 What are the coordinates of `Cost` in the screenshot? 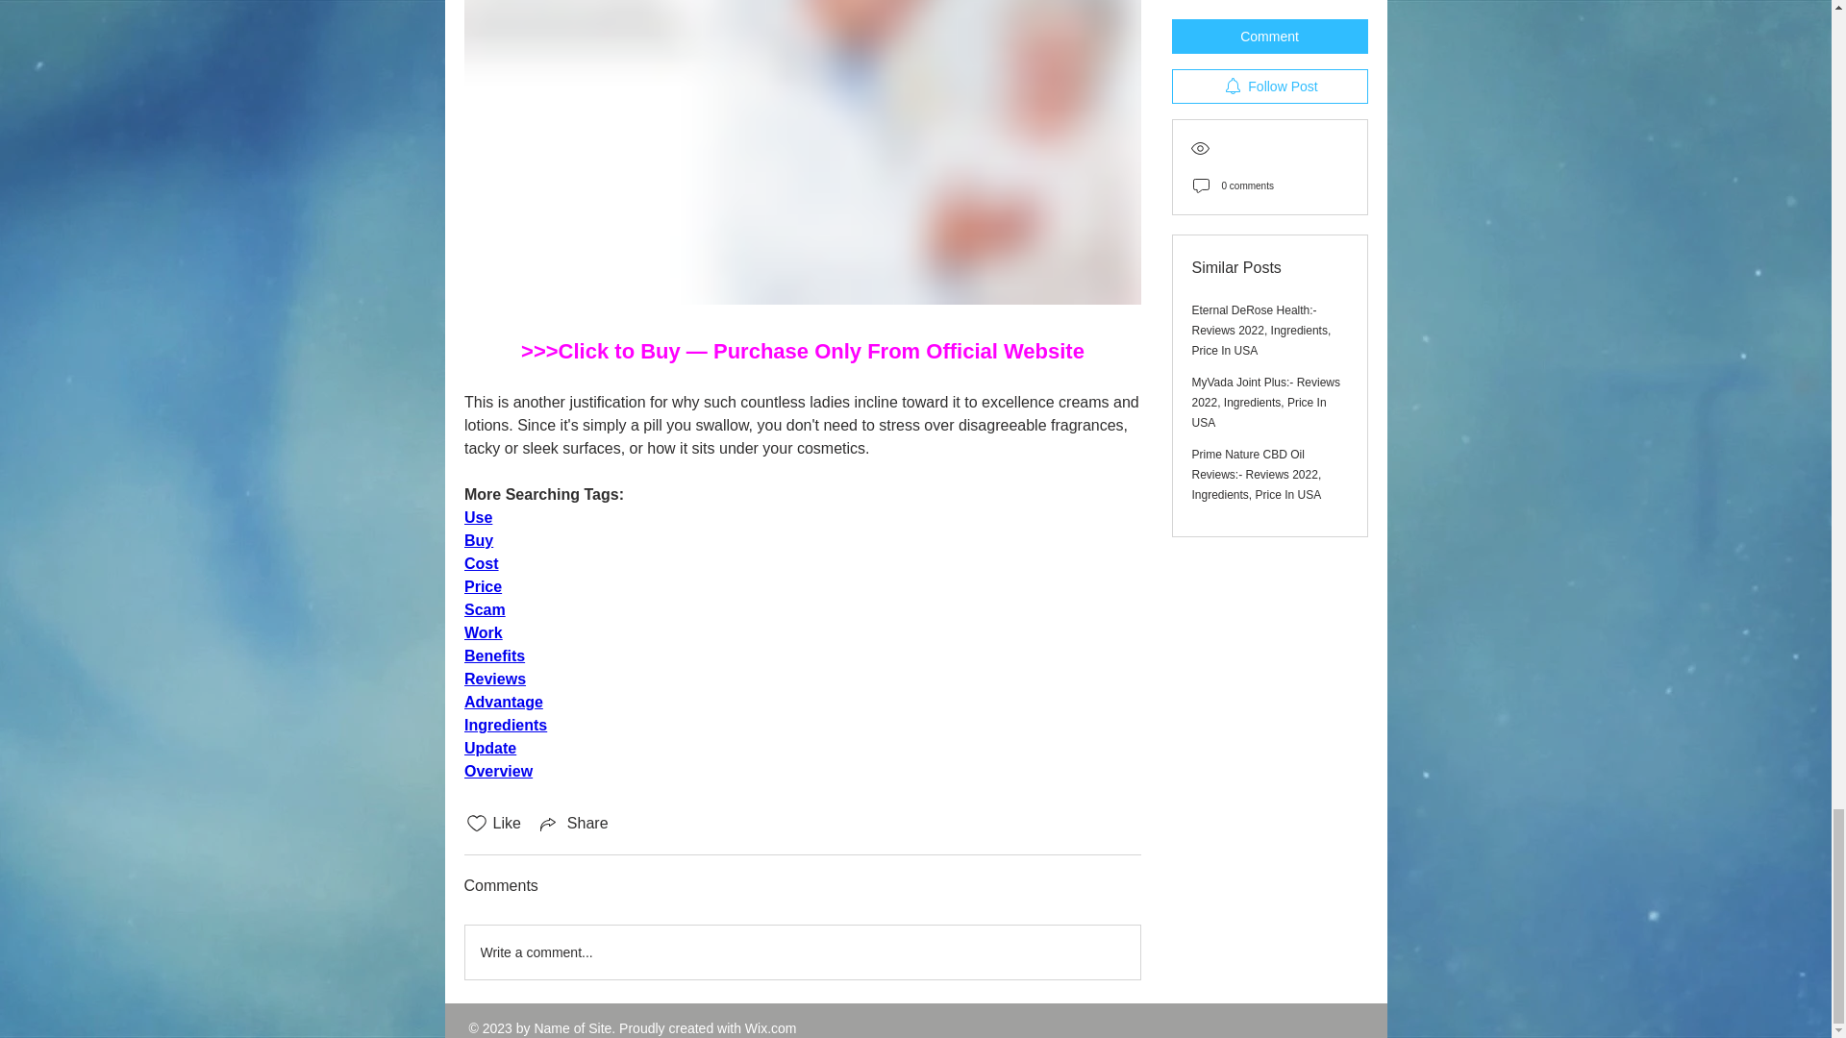 It's located at (481, 563).